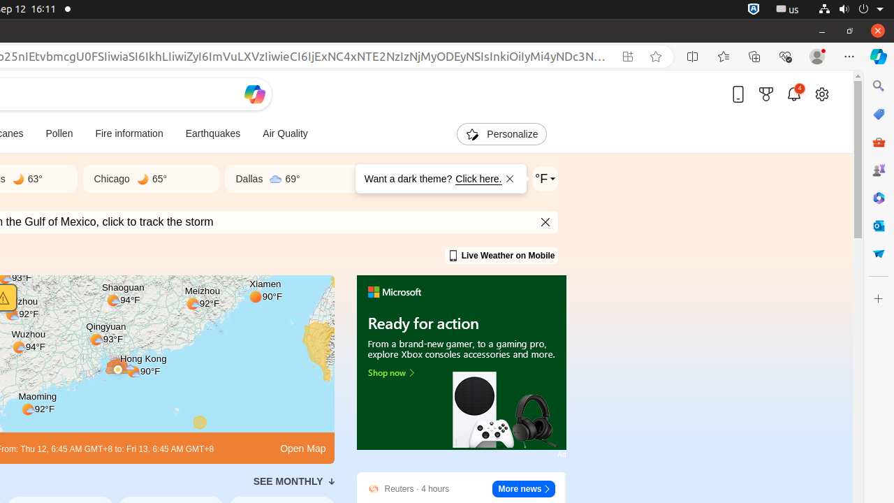  Describe the element at coordinates (879, 299) in the screenshot. I see `Customize` at that location.